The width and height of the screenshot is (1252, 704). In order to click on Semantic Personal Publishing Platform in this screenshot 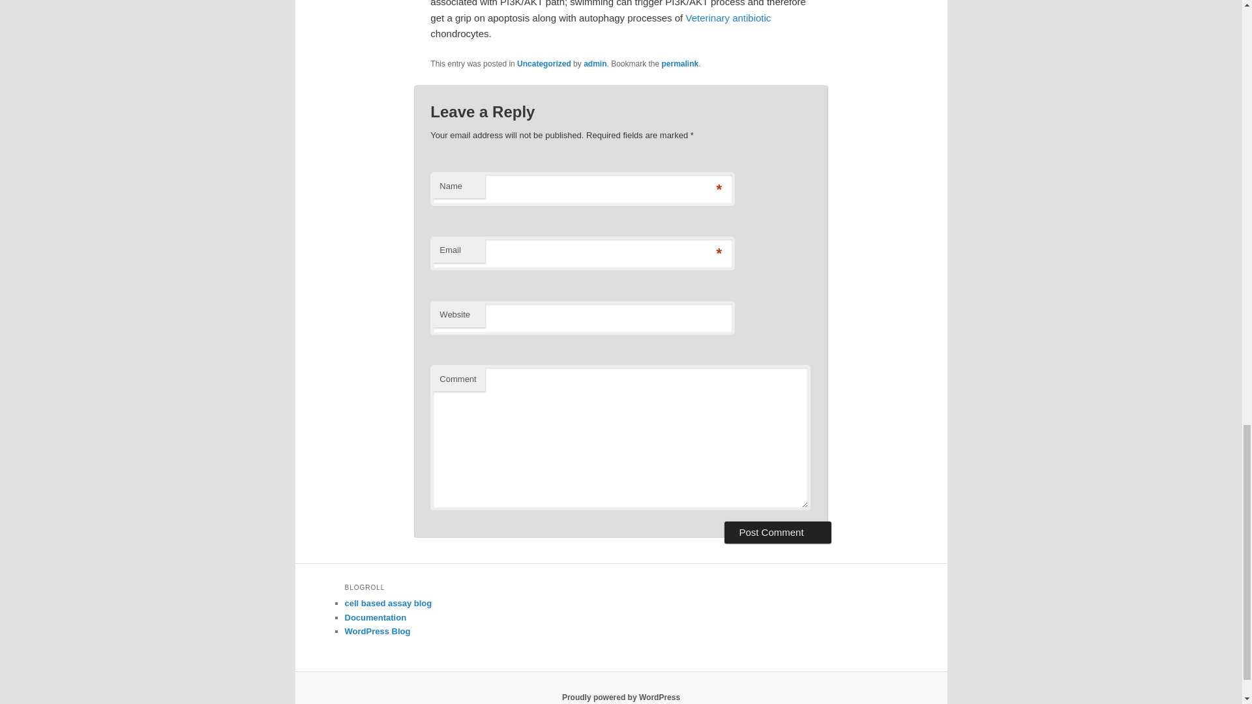, I will do `click(621, 697)`.